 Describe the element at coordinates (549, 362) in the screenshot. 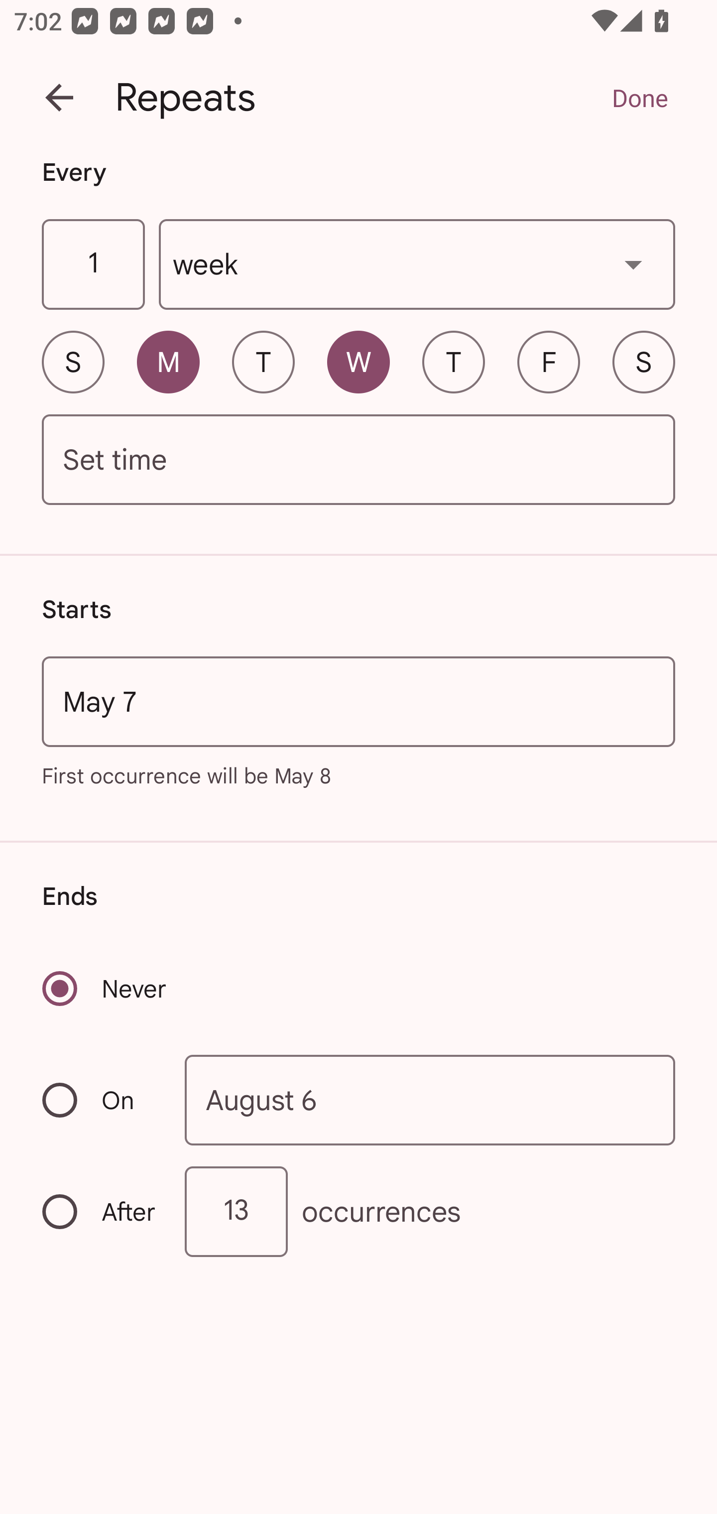

I see `F Friday` at that location.